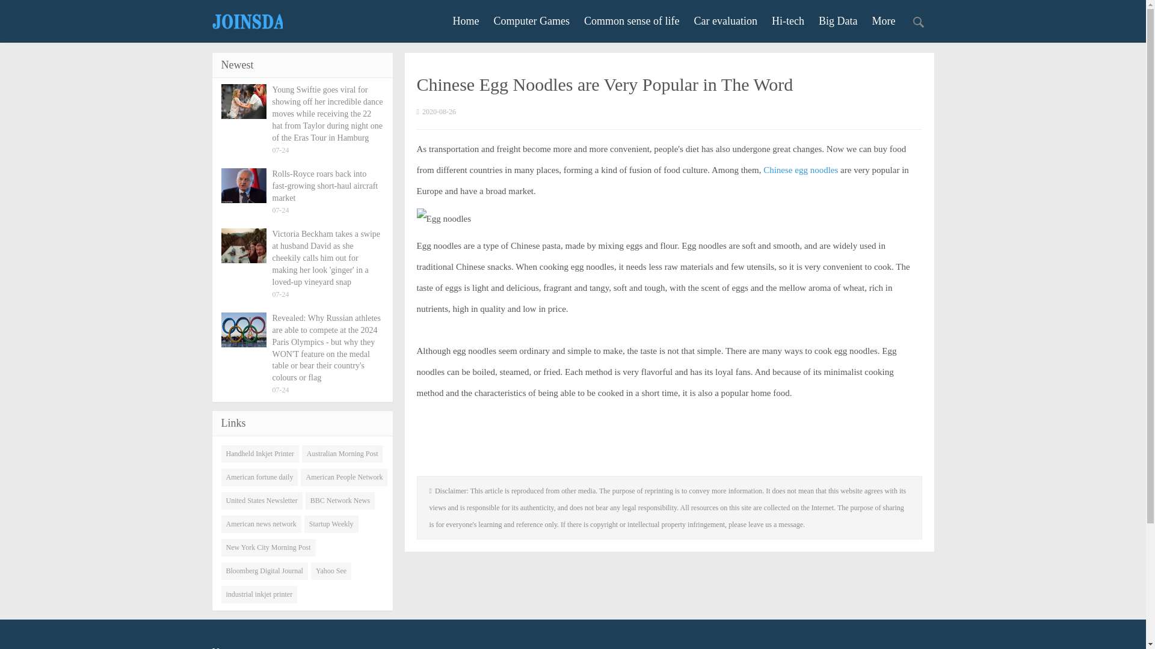  Describe the element at coordinates (725, 20) in the screenshot. I see `Car evaluation` at that location.